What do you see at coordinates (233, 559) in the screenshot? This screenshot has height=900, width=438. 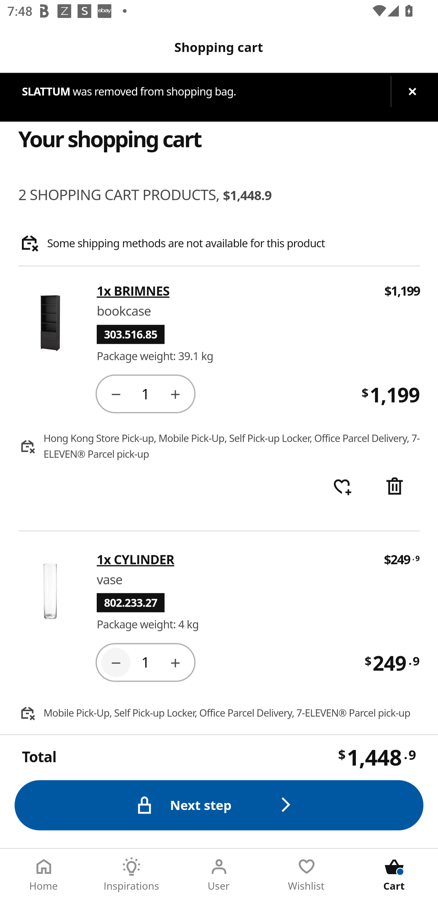 I see `1x  CYLINDER 1x  CYLINDER` at bounding box center [233, 559].